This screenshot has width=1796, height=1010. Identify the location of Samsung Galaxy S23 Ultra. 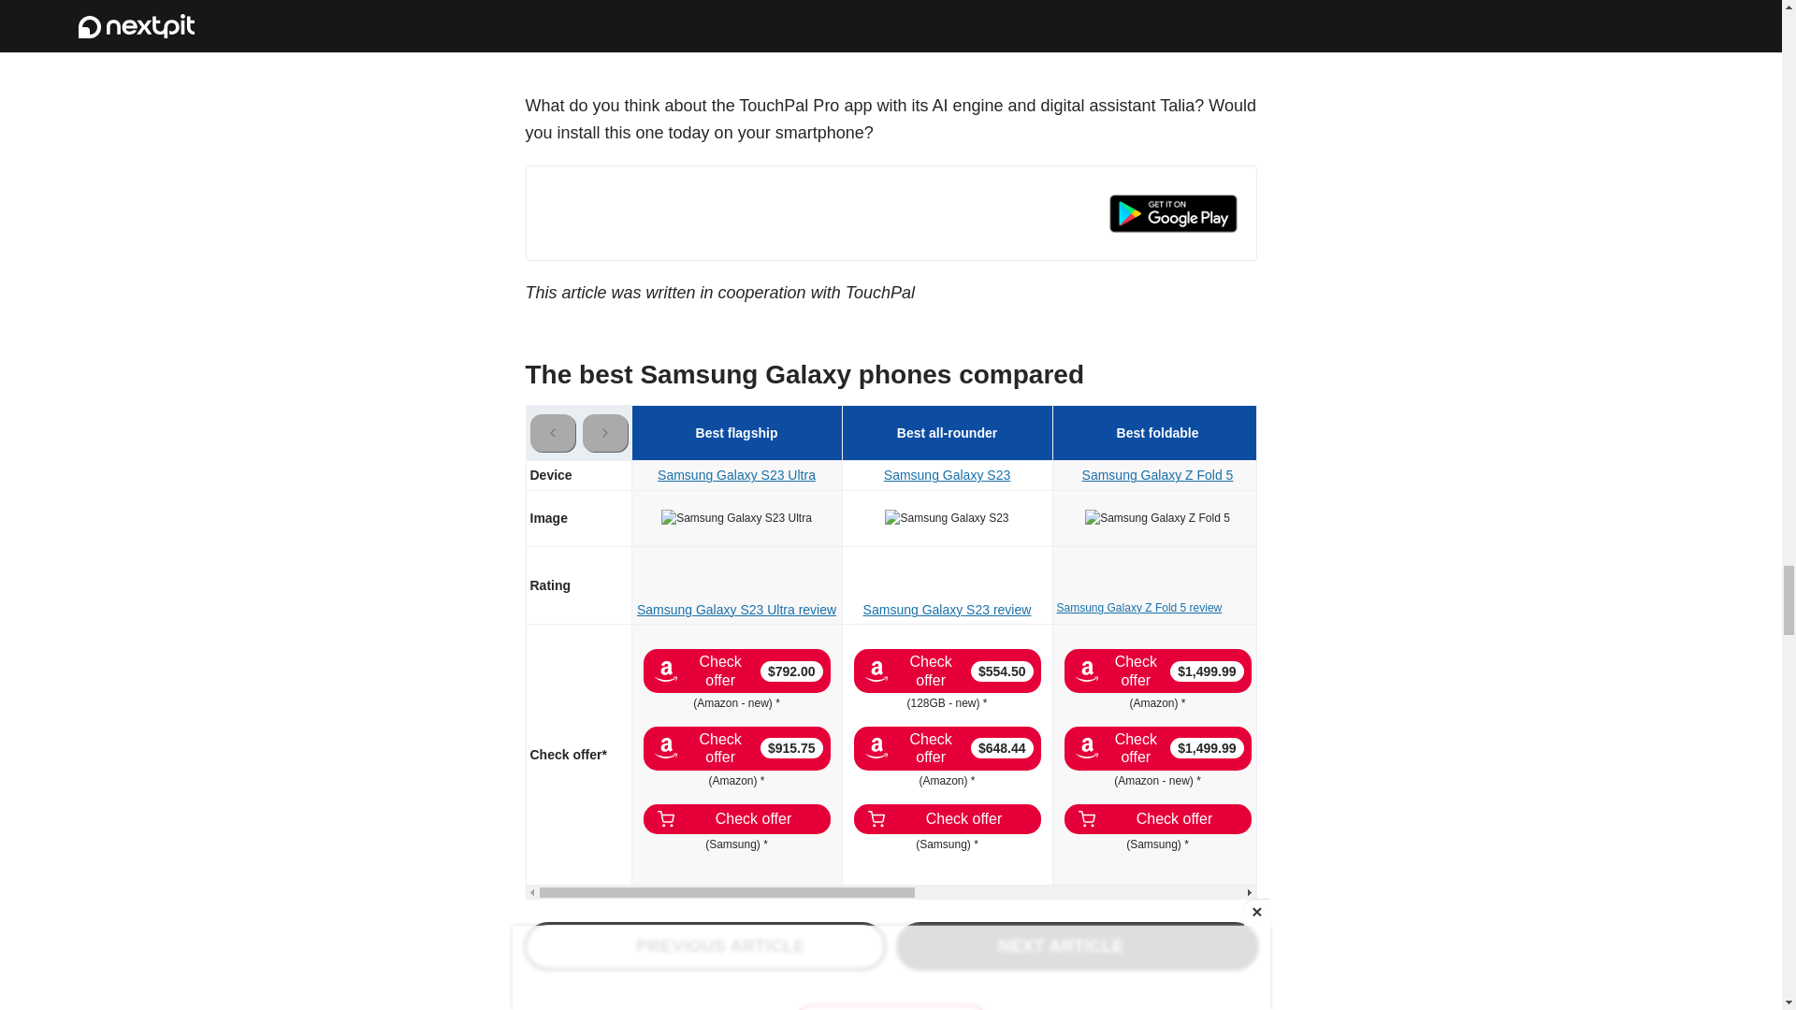
(735, 518).